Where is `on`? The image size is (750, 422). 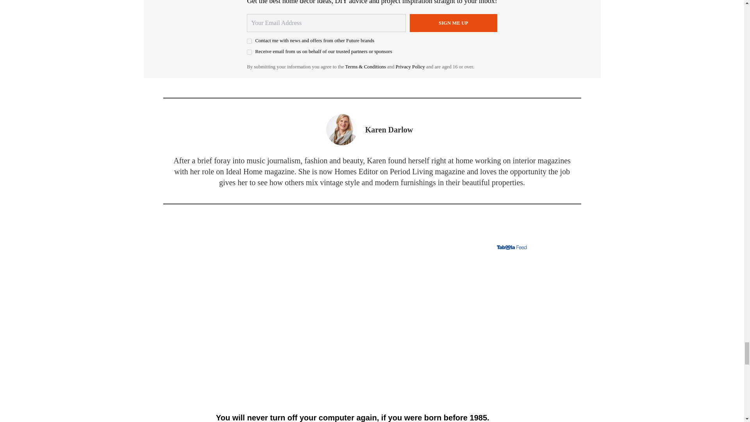 on is located at coordinates (249, 52).